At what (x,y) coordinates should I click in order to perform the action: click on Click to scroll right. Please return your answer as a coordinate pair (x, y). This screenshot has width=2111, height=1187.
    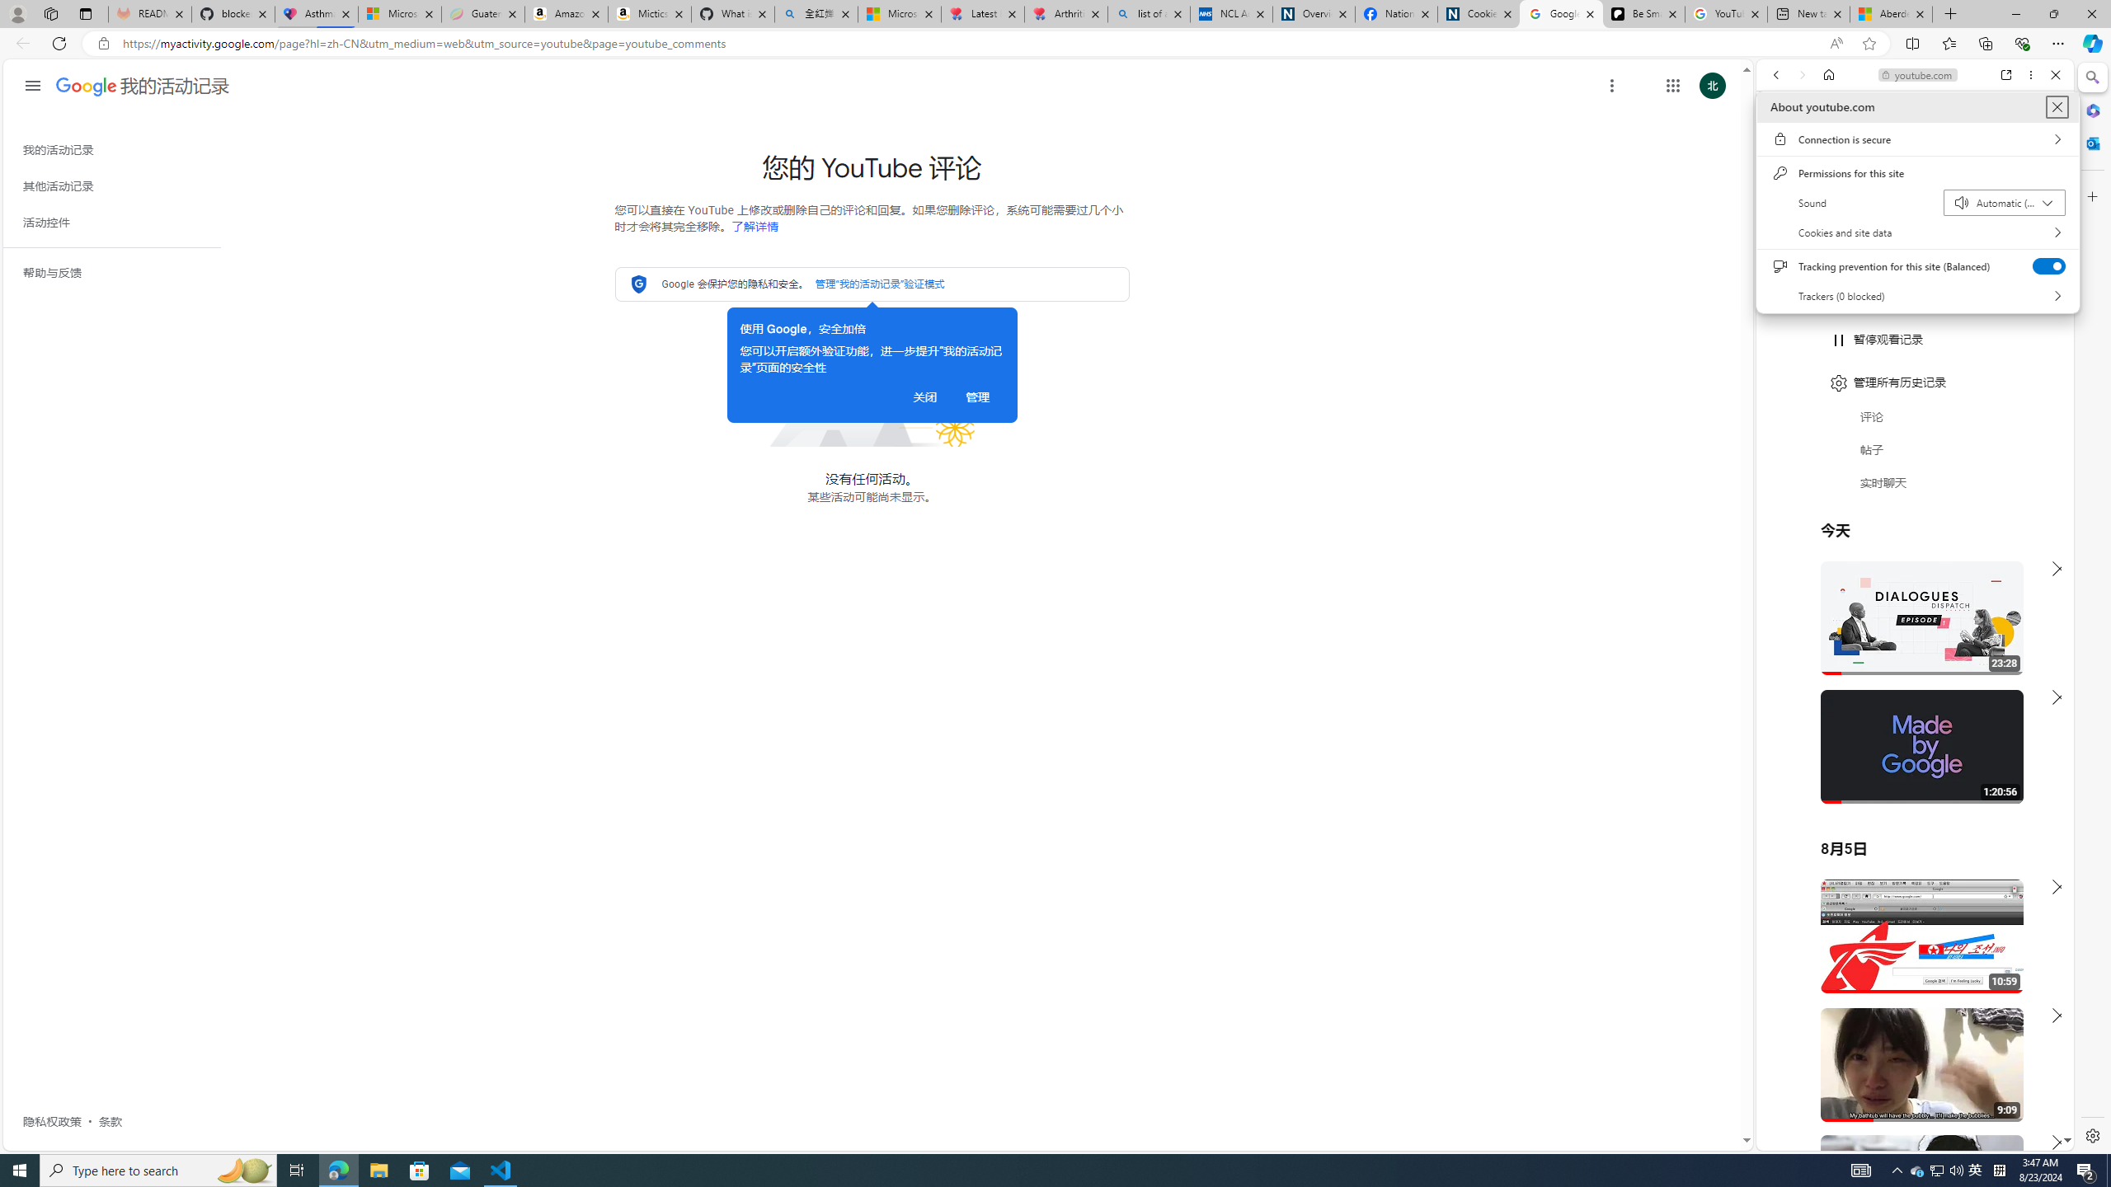
    Looking at the image, I should click on (2041, 662).